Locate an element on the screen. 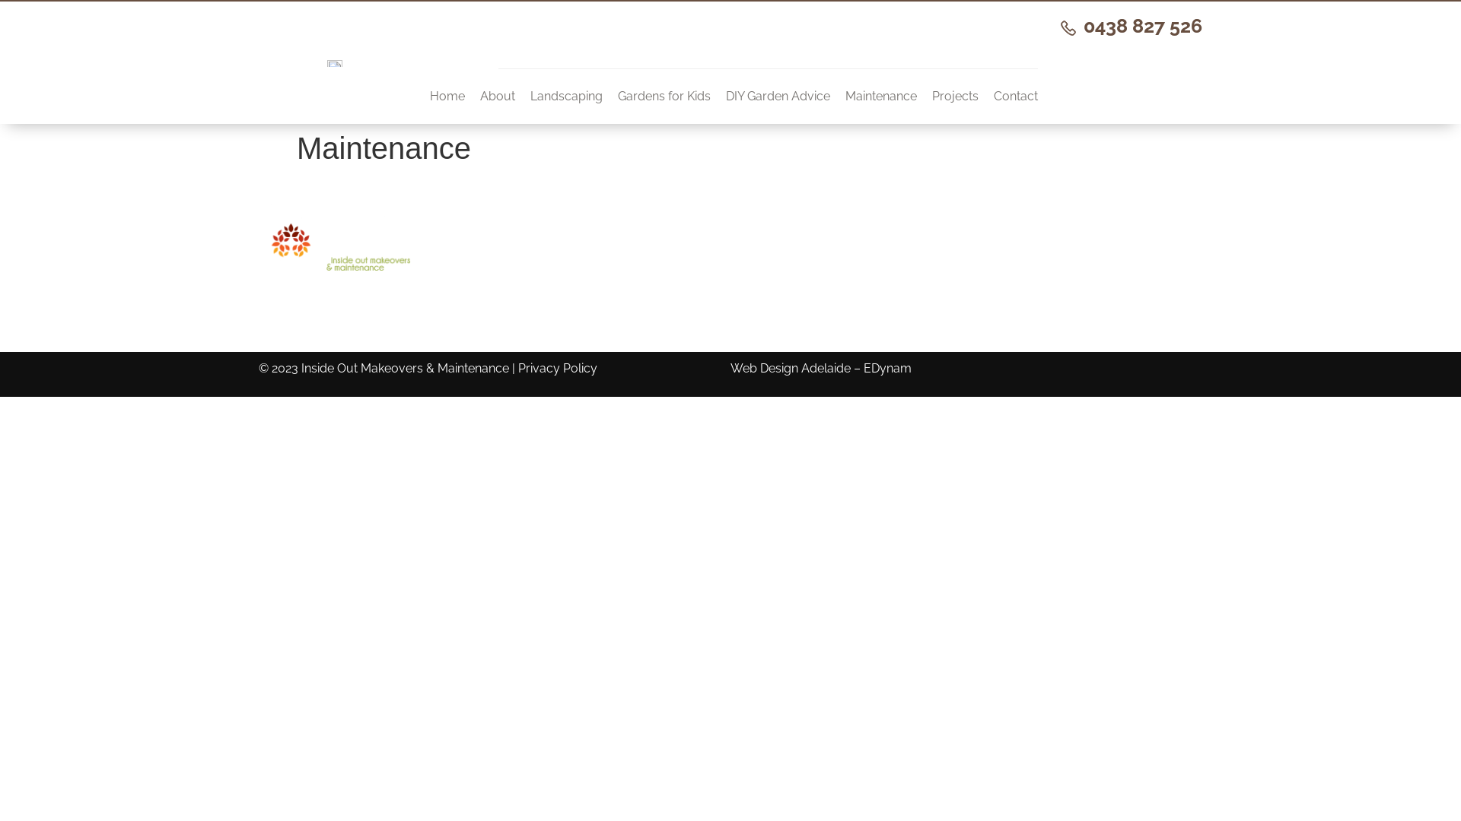 This screenshot has width=1461, height=821. Maintenance is located at coordinates (881, 96).